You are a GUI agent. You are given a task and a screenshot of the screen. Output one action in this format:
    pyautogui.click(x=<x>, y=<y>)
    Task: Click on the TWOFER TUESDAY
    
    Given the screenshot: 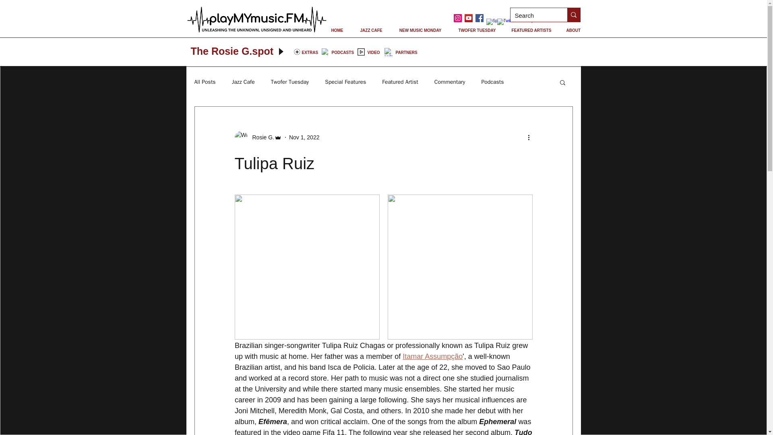 What is the action you would take?
    pyautogui.click(x=476, y=30)
    